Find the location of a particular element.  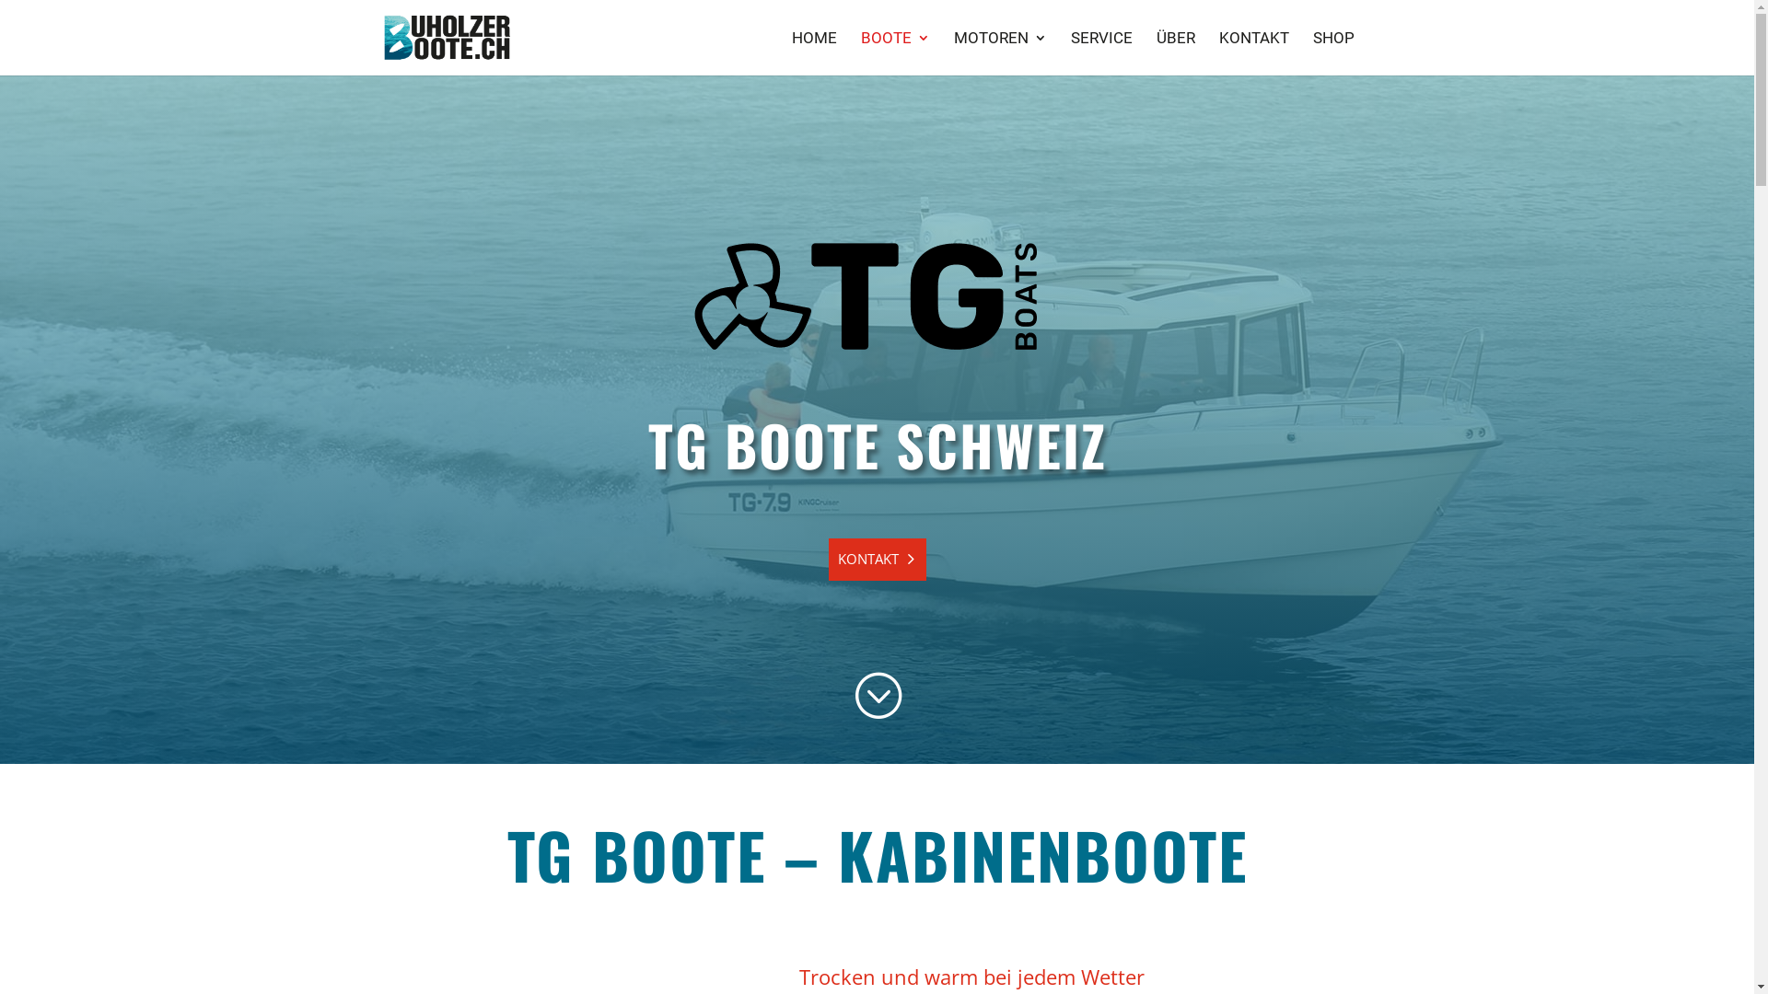

KONTAKT is located at coordinates (878, 560).